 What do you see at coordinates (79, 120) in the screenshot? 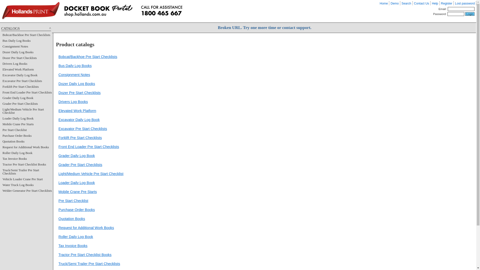
I see `Excavator Daily Log Book` at bounding box center [79, 120].